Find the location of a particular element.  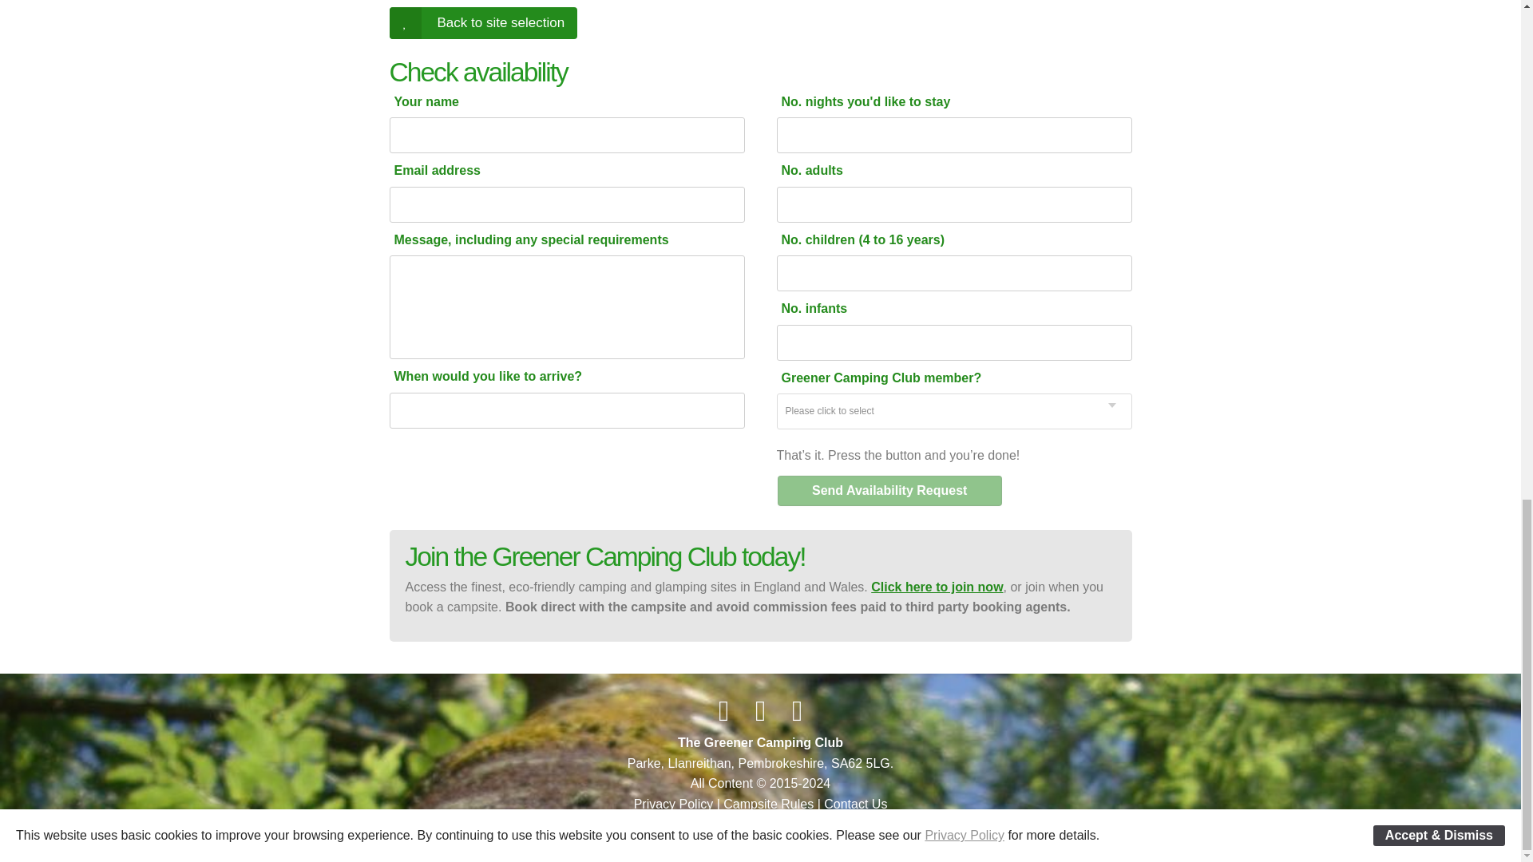

Send Availability Request is located at coordinates (889, 490).